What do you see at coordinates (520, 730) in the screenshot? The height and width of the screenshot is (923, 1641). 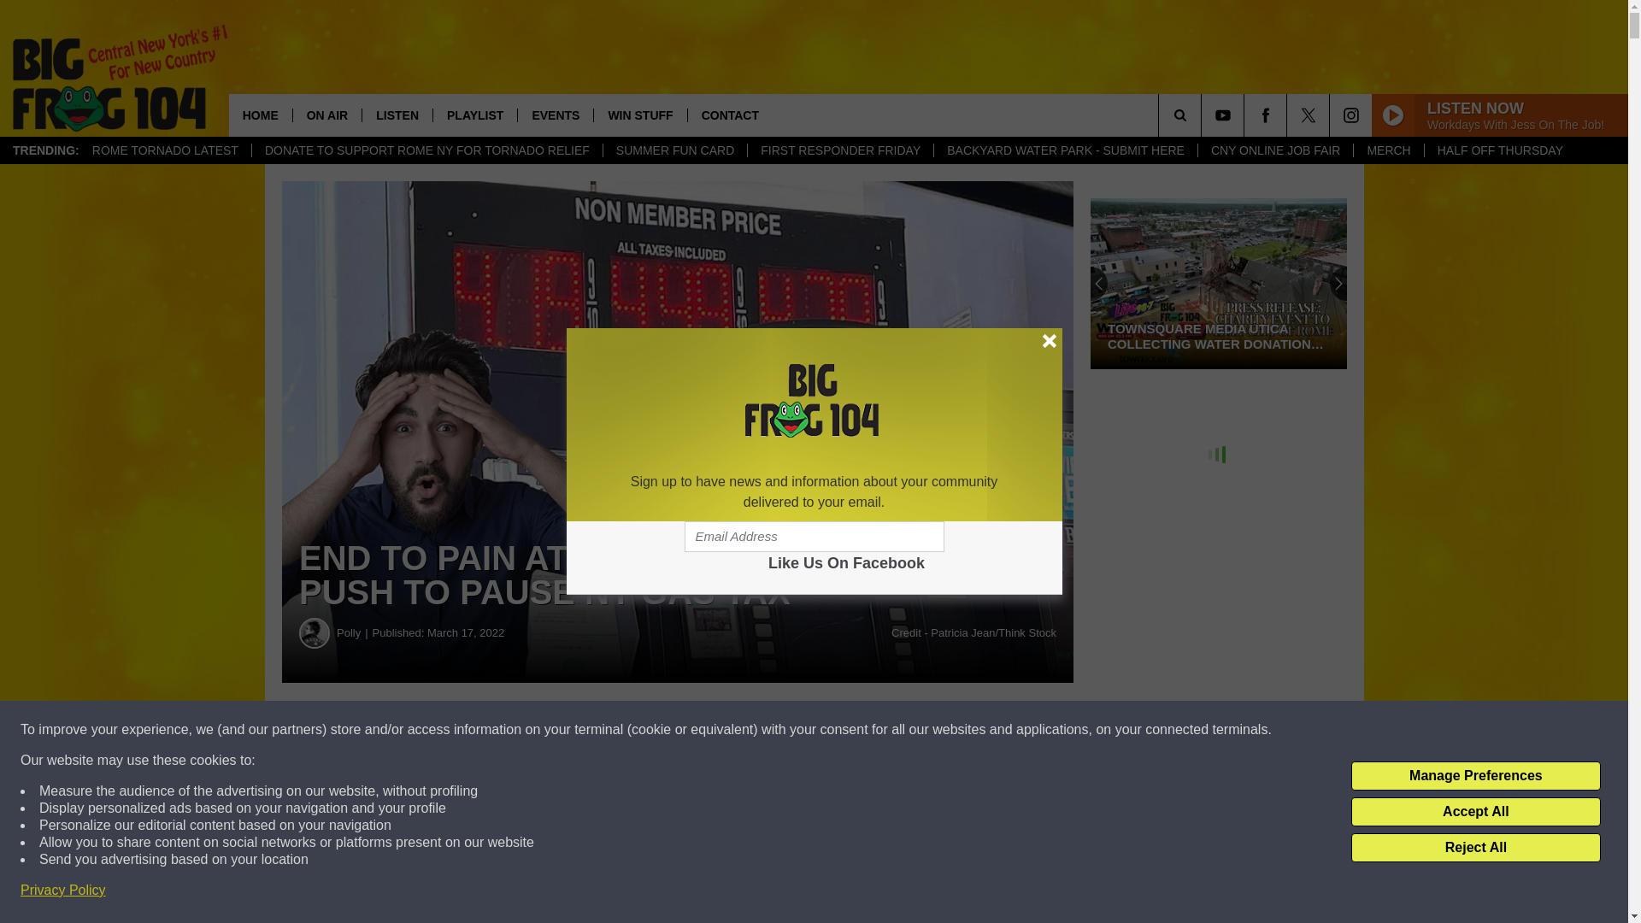 I see `Share on Facebook` at bounding box center [520, 730].